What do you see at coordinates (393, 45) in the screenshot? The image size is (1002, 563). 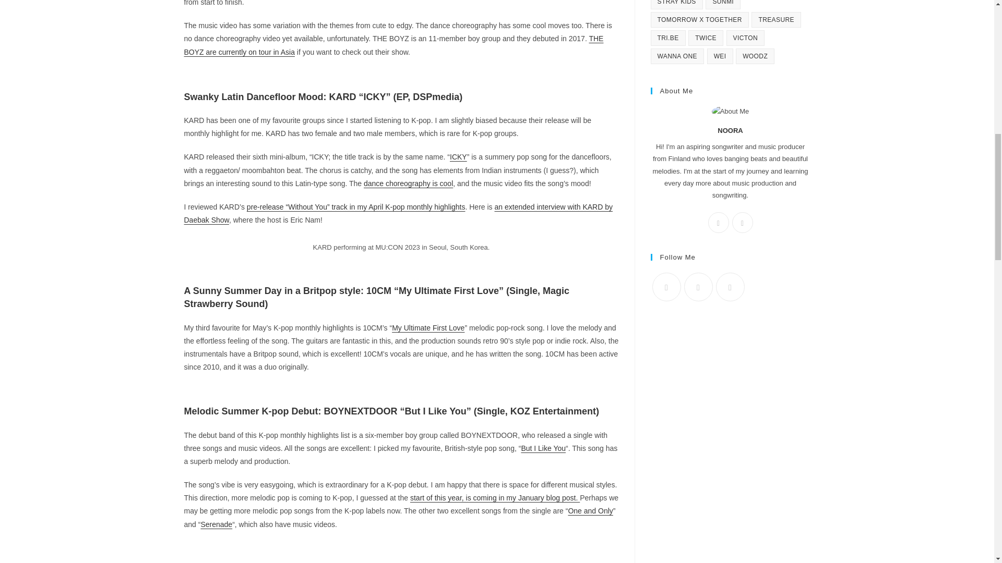 I see `THE BOYZ are currently on tour in Asia` at bounding box center [393, 45].